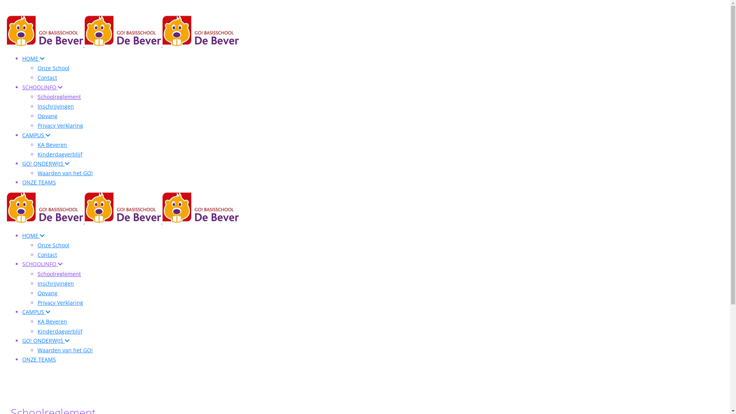  Describe the element at coordinates (33, 235) in the screenshot. I see `HOME` at that location.